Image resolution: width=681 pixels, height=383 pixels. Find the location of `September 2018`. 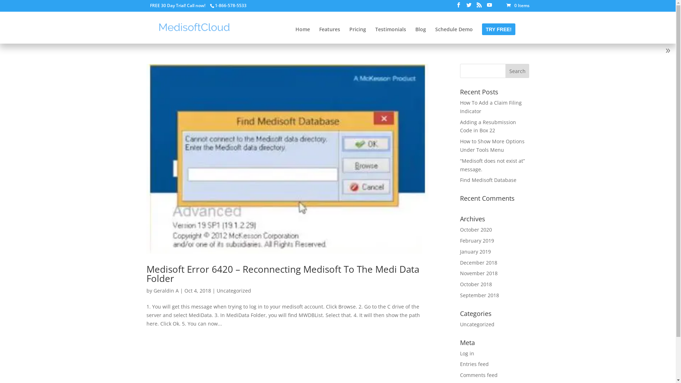

September 2018 is located at coordinates (480, 295).